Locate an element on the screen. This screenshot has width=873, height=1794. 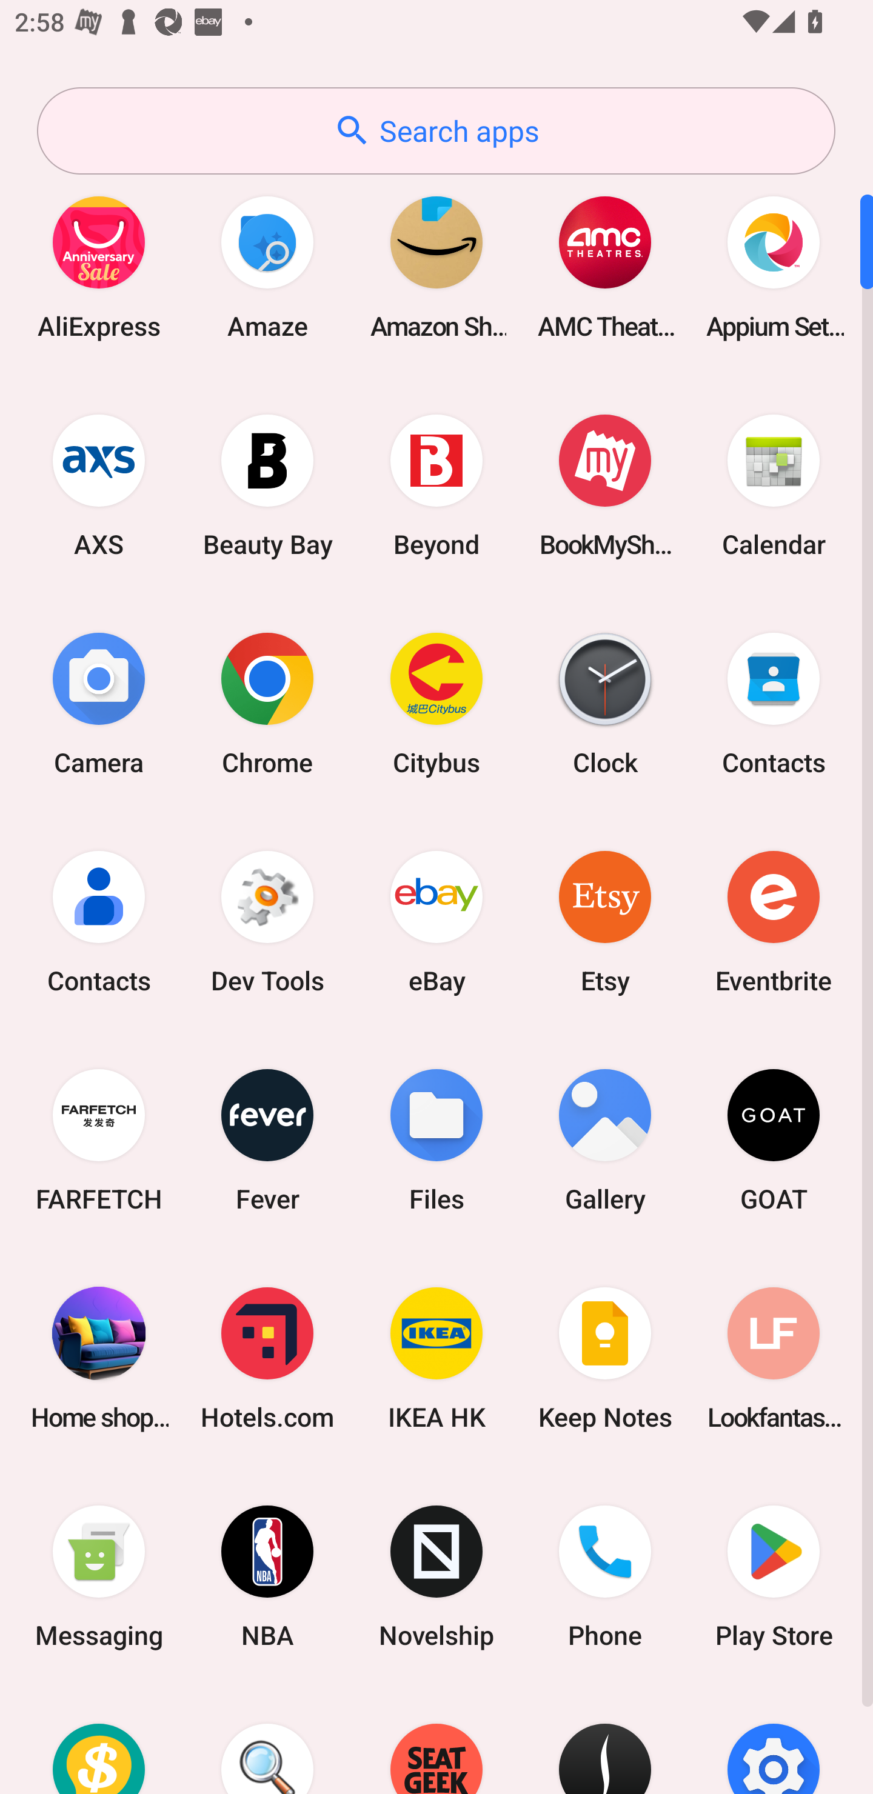
Eventbrite is located at coordinates (774, 921).